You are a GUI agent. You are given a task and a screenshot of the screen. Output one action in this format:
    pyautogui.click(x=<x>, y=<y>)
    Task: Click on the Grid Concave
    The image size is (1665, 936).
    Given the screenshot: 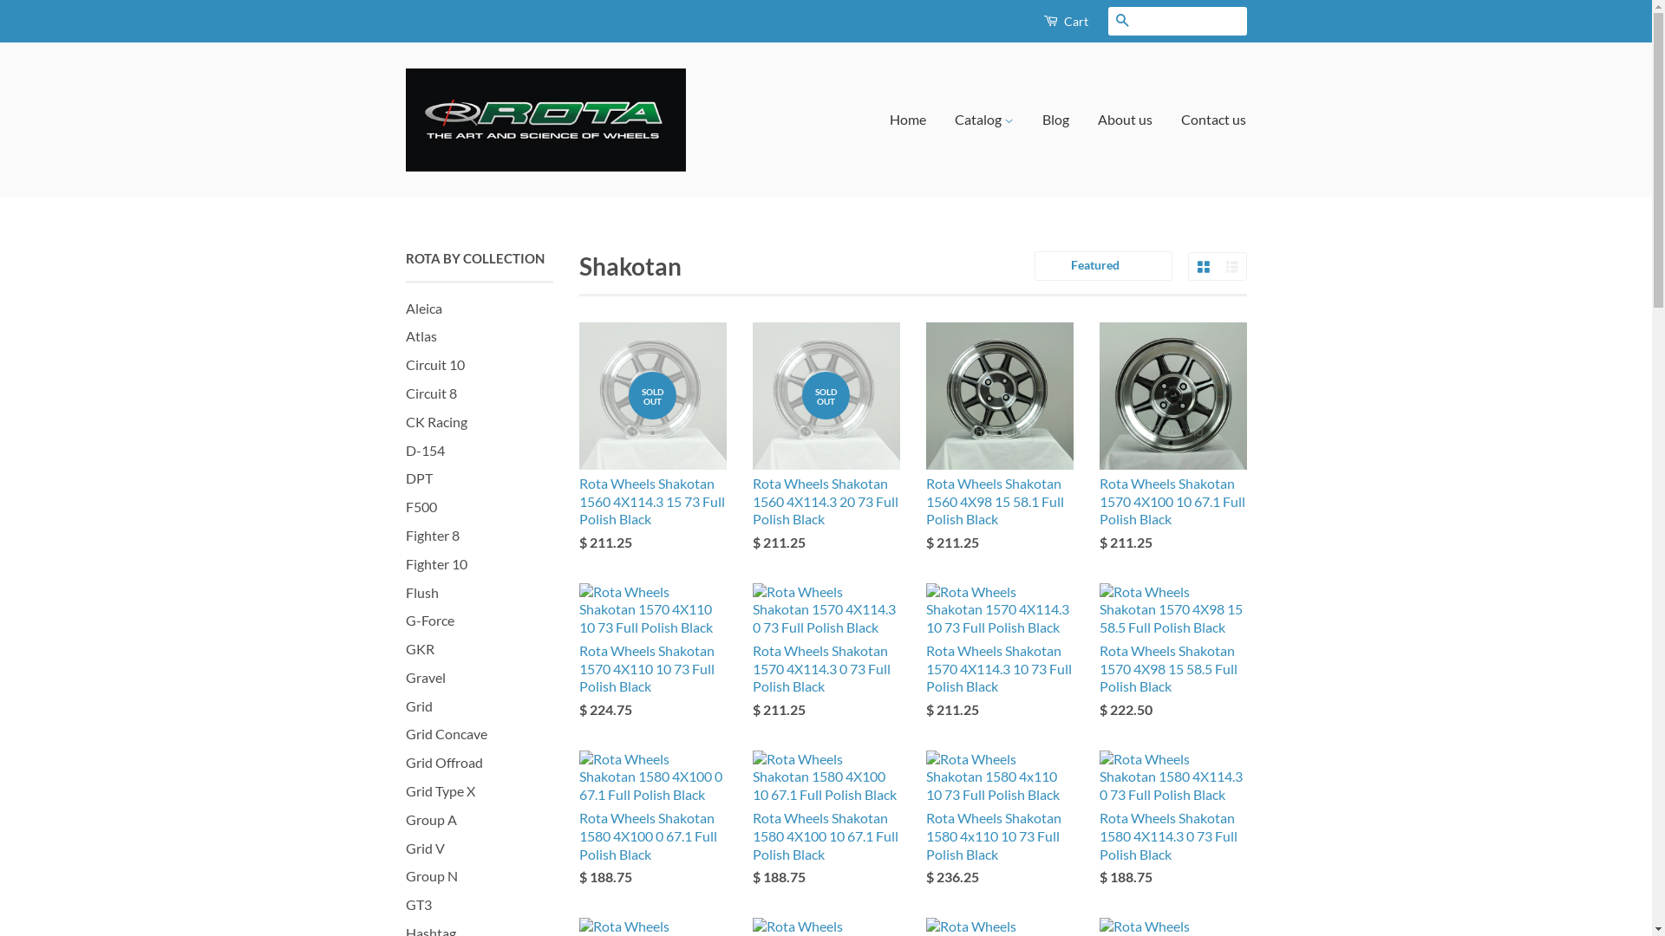 What is the action you would take?
    pyautogui.click(x=447, y=733)
    